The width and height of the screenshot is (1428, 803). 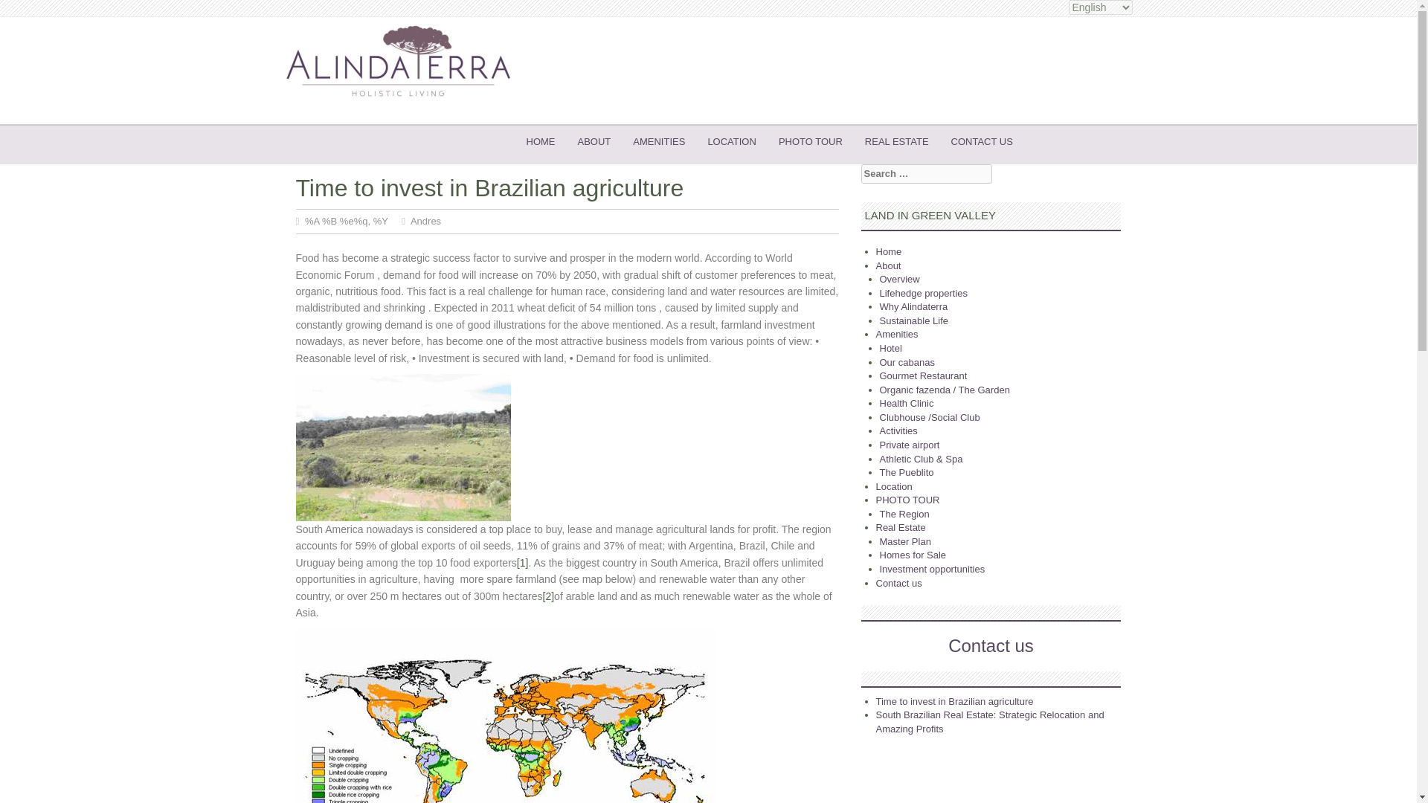 What do you see at coordinates (982, 141) in the screenshot?
I see `CONTACT US` at bounding box center [982, 141].